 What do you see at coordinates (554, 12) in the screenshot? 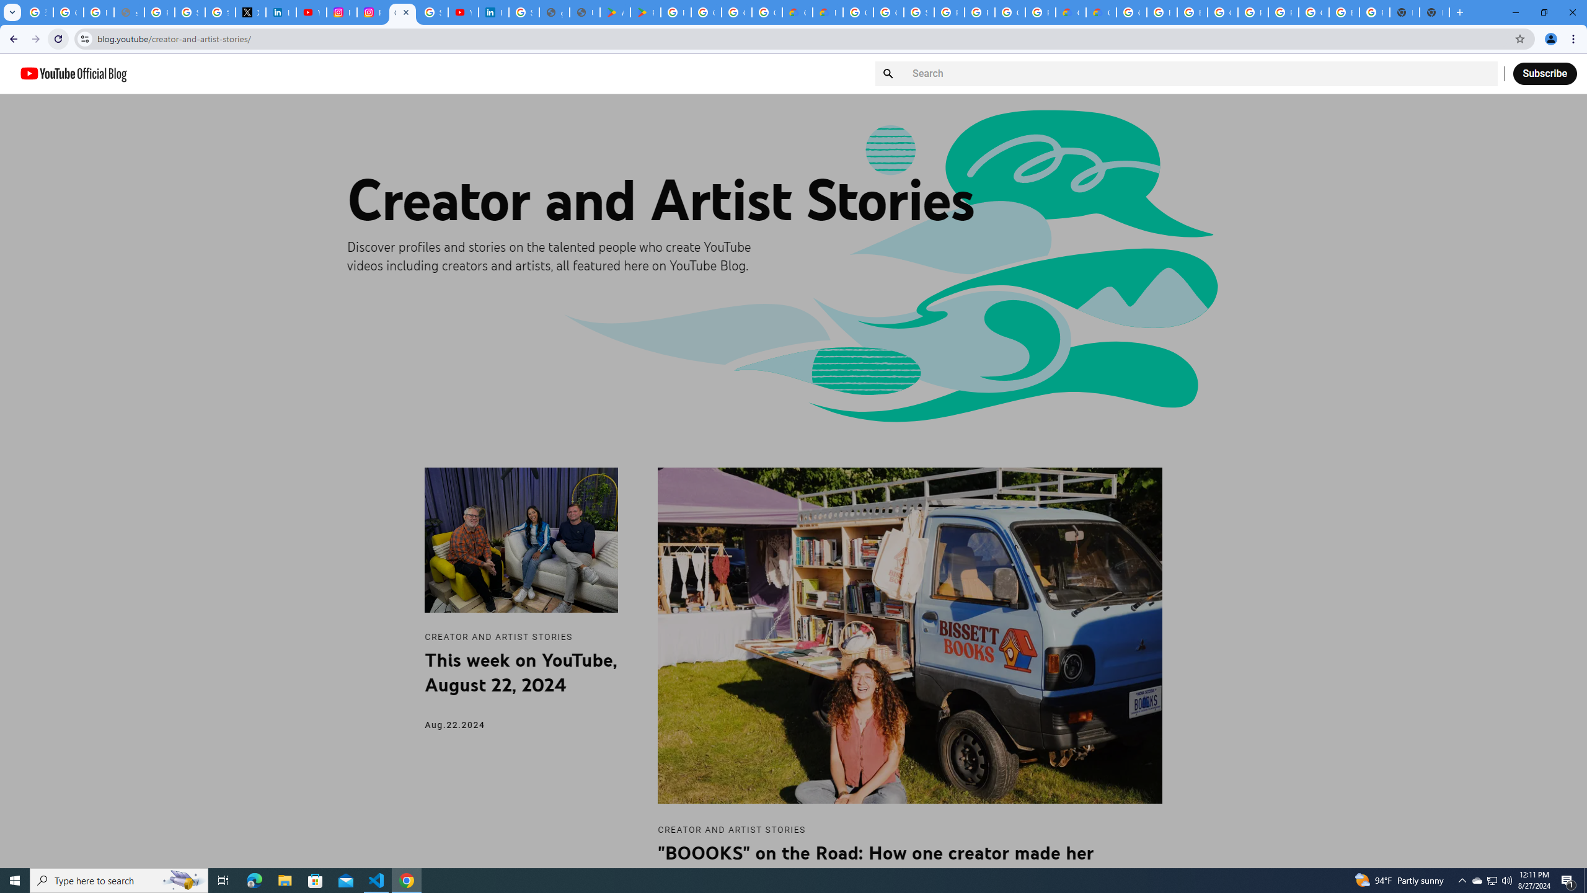
I see `google_privacy_policy_en.pdf` at bounding box center [554, 12].